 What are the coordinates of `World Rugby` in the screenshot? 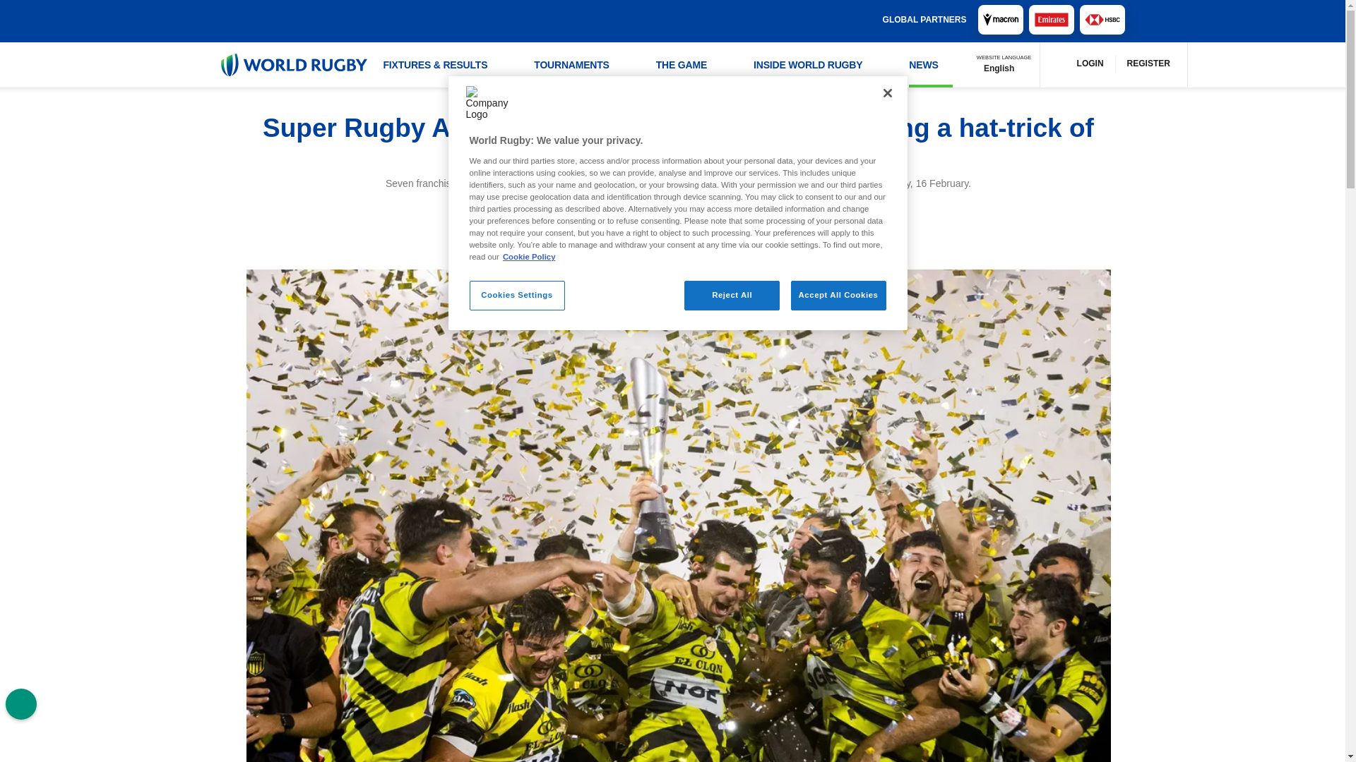 It's located at (292, 65).